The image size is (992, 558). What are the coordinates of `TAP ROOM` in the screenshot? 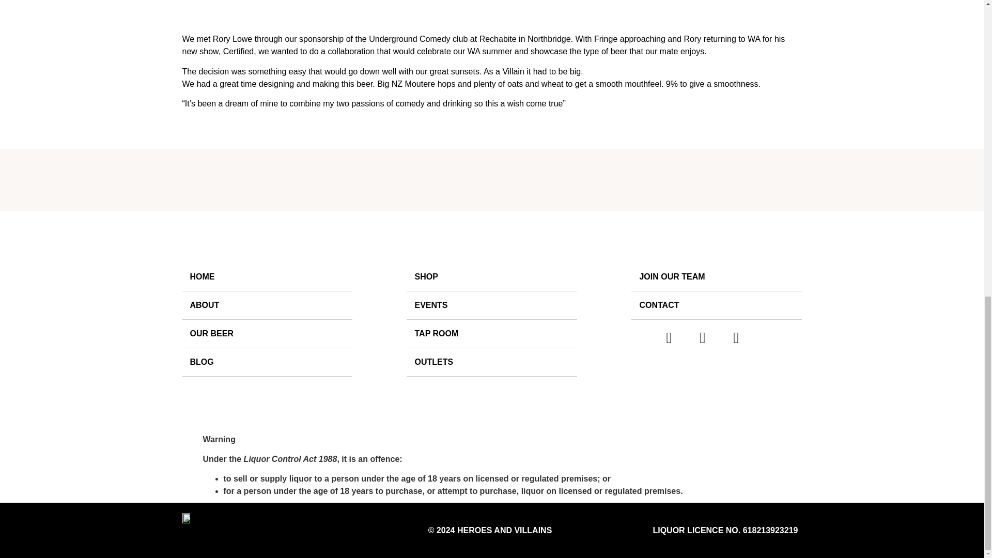 It's located at (492, 334).